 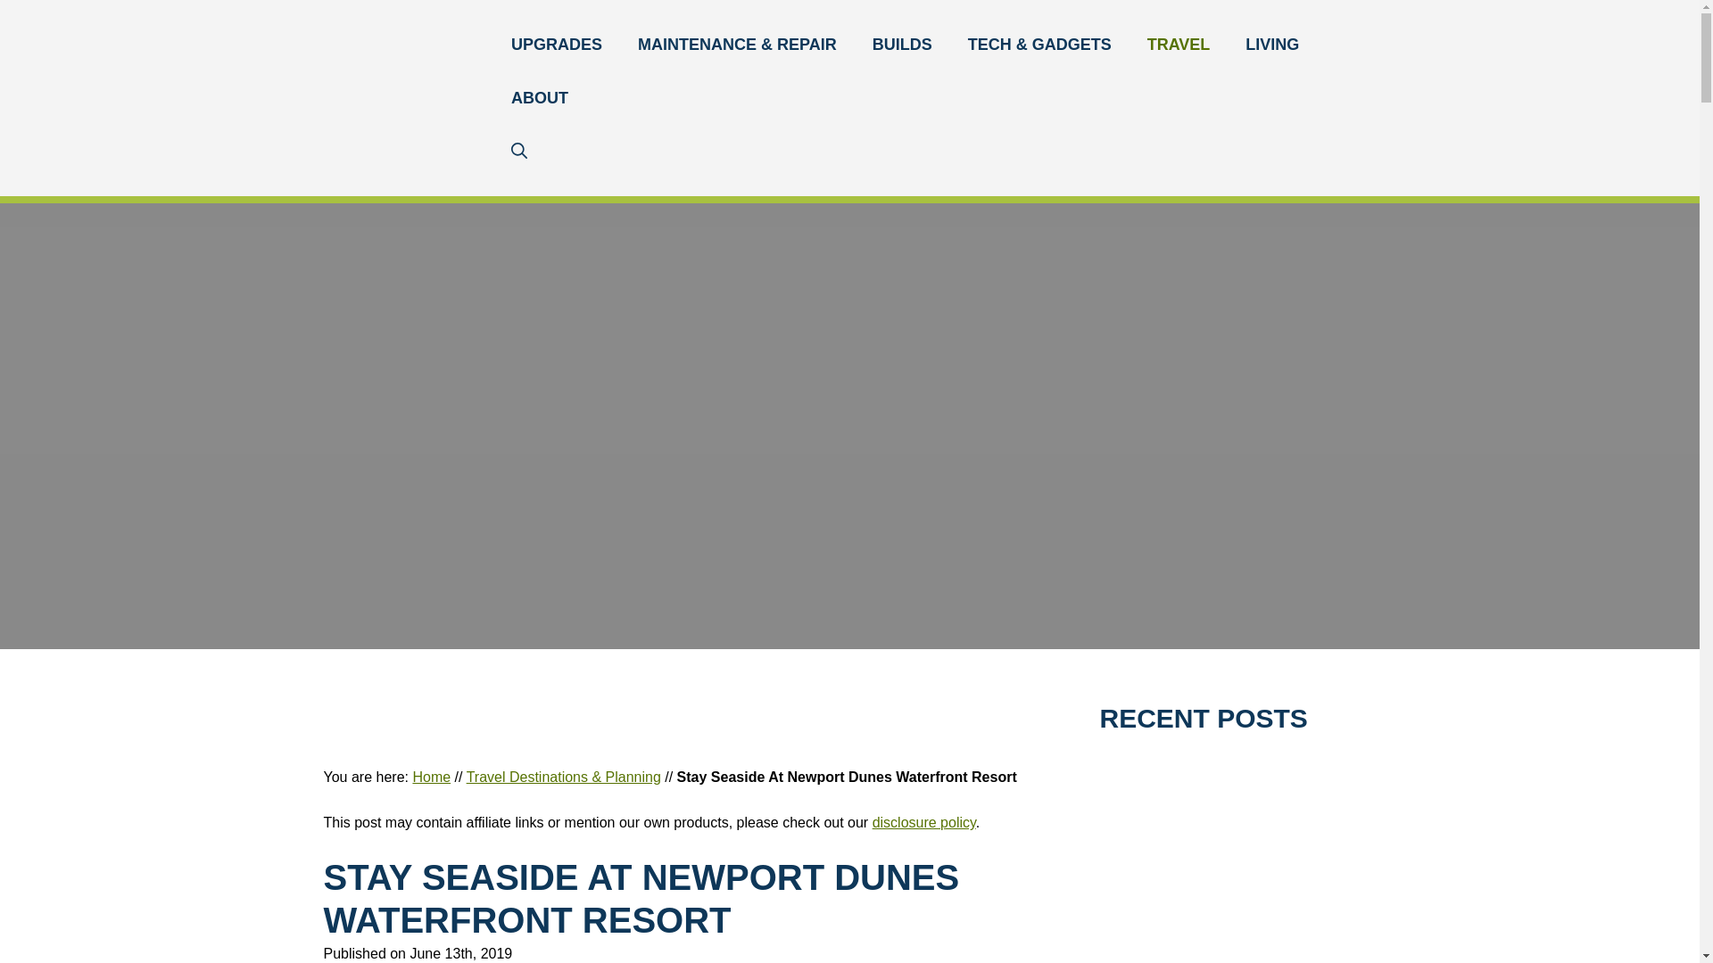 What do you see at coordinates (1272, 45) in the screenshot?
I see `LIVING` at bounding box center [1272, 45].